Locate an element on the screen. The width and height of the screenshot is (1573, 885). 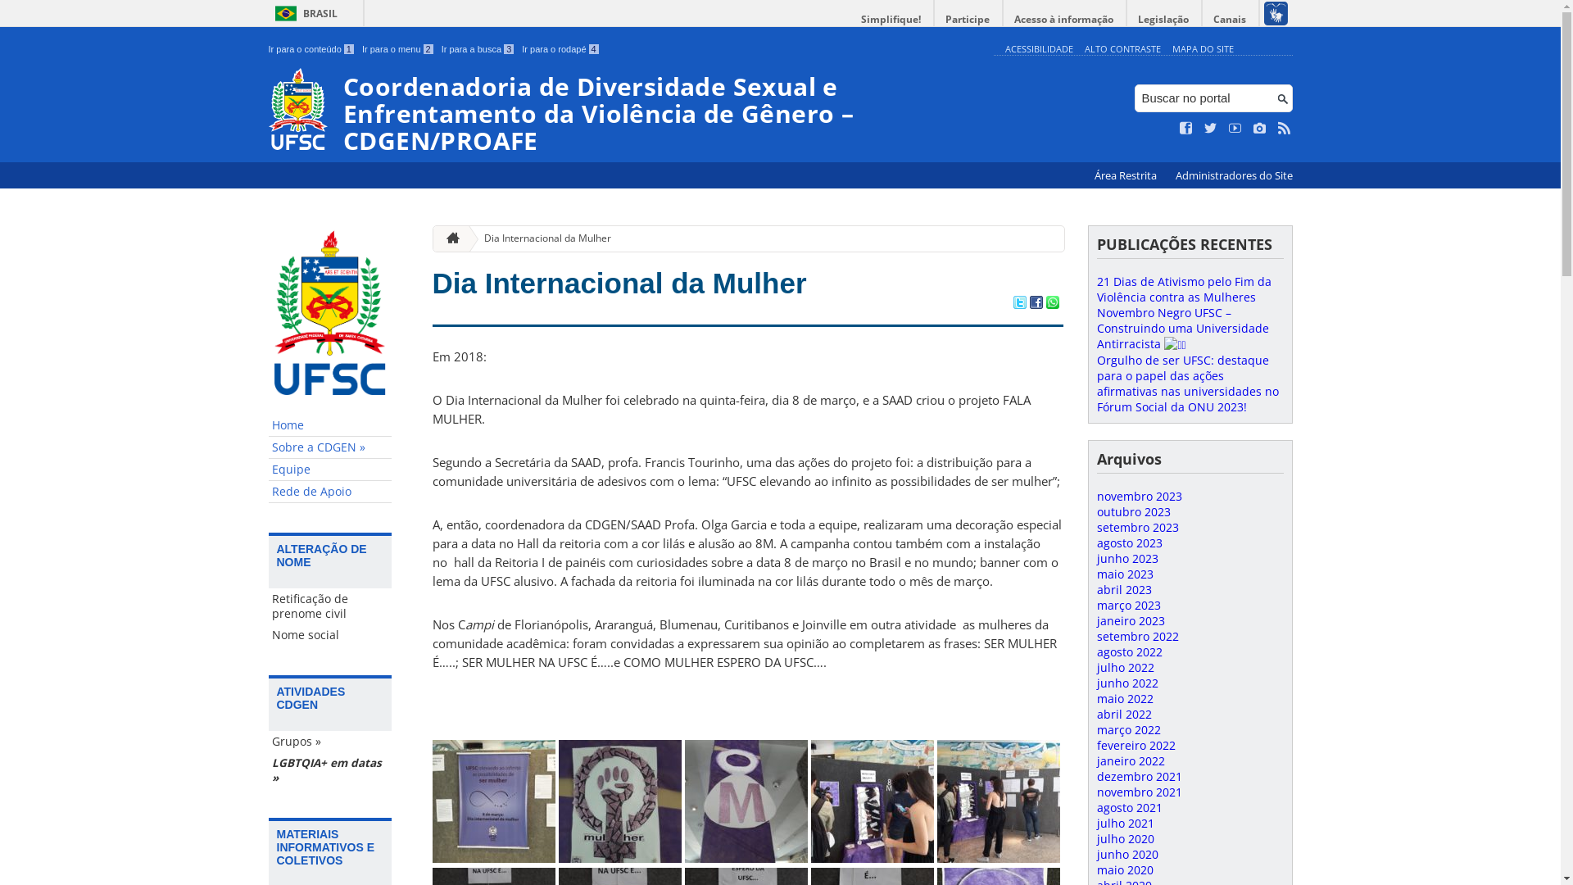
Curta no Facebook is located at coordinates (1186, 129).